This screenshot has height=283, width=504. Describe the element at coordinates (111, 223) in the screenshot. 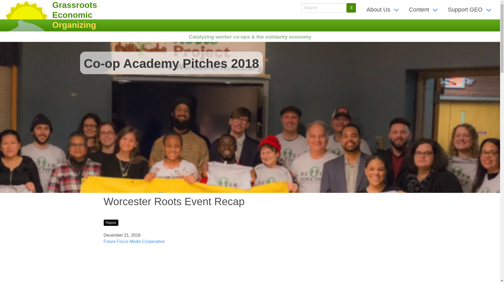

I see `Repost` at that location.